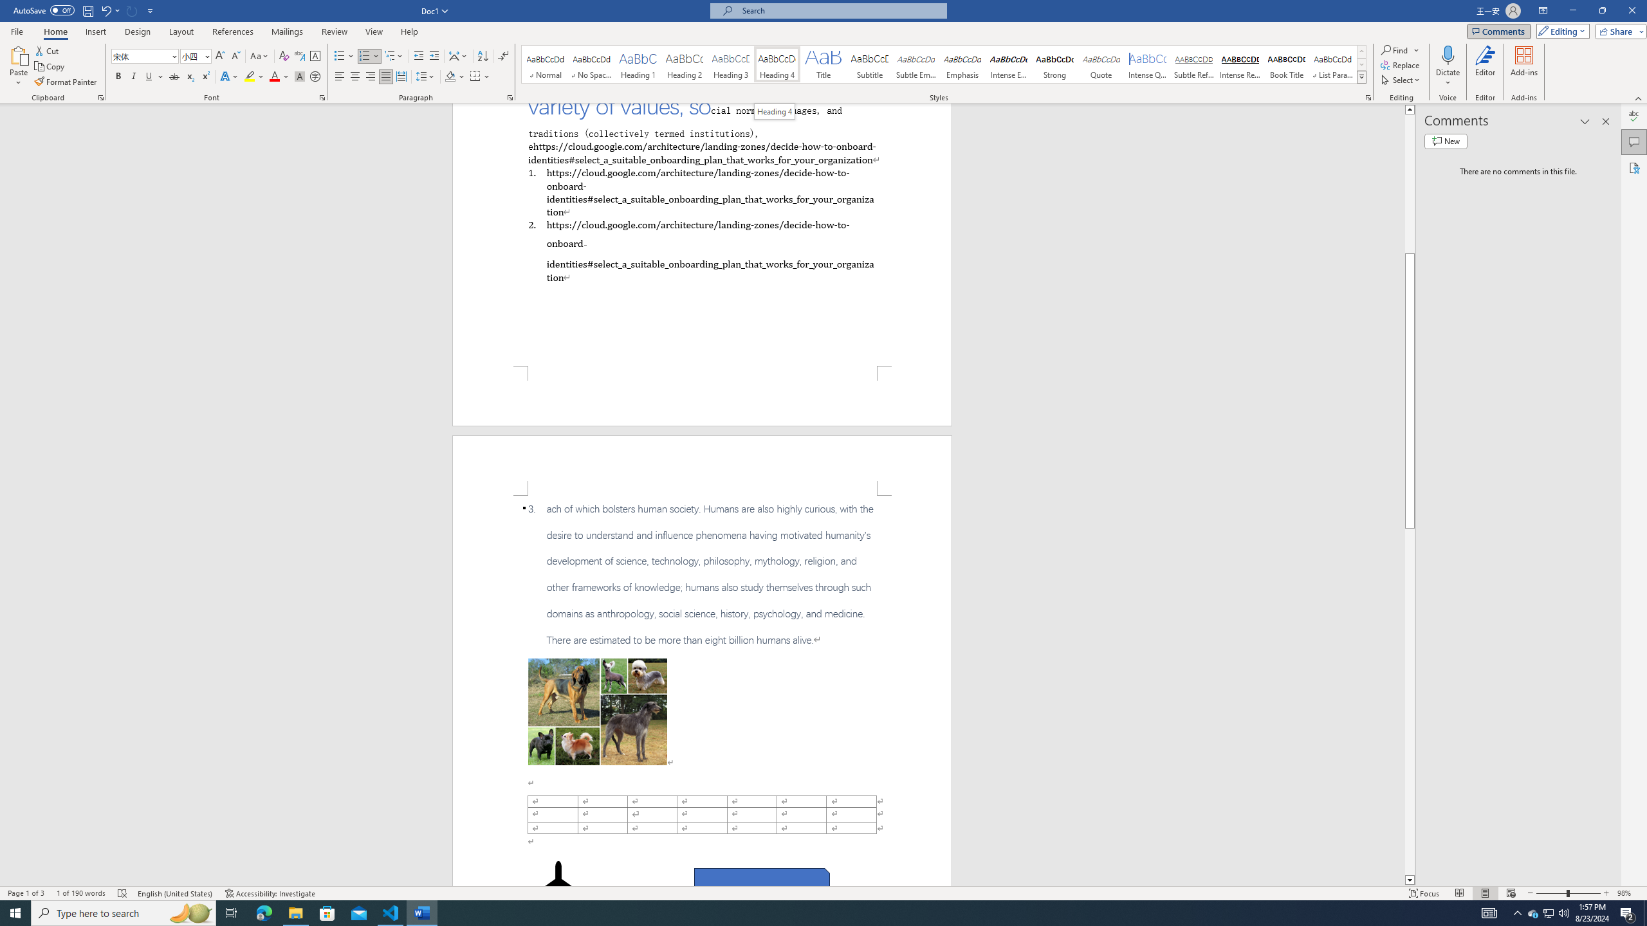 This screenshot has height=926, width=1647. What do you see at coordinates (1009, 64) in the screenshot?
I see `Intense Emphasis` at bounding box center [1009, 64].